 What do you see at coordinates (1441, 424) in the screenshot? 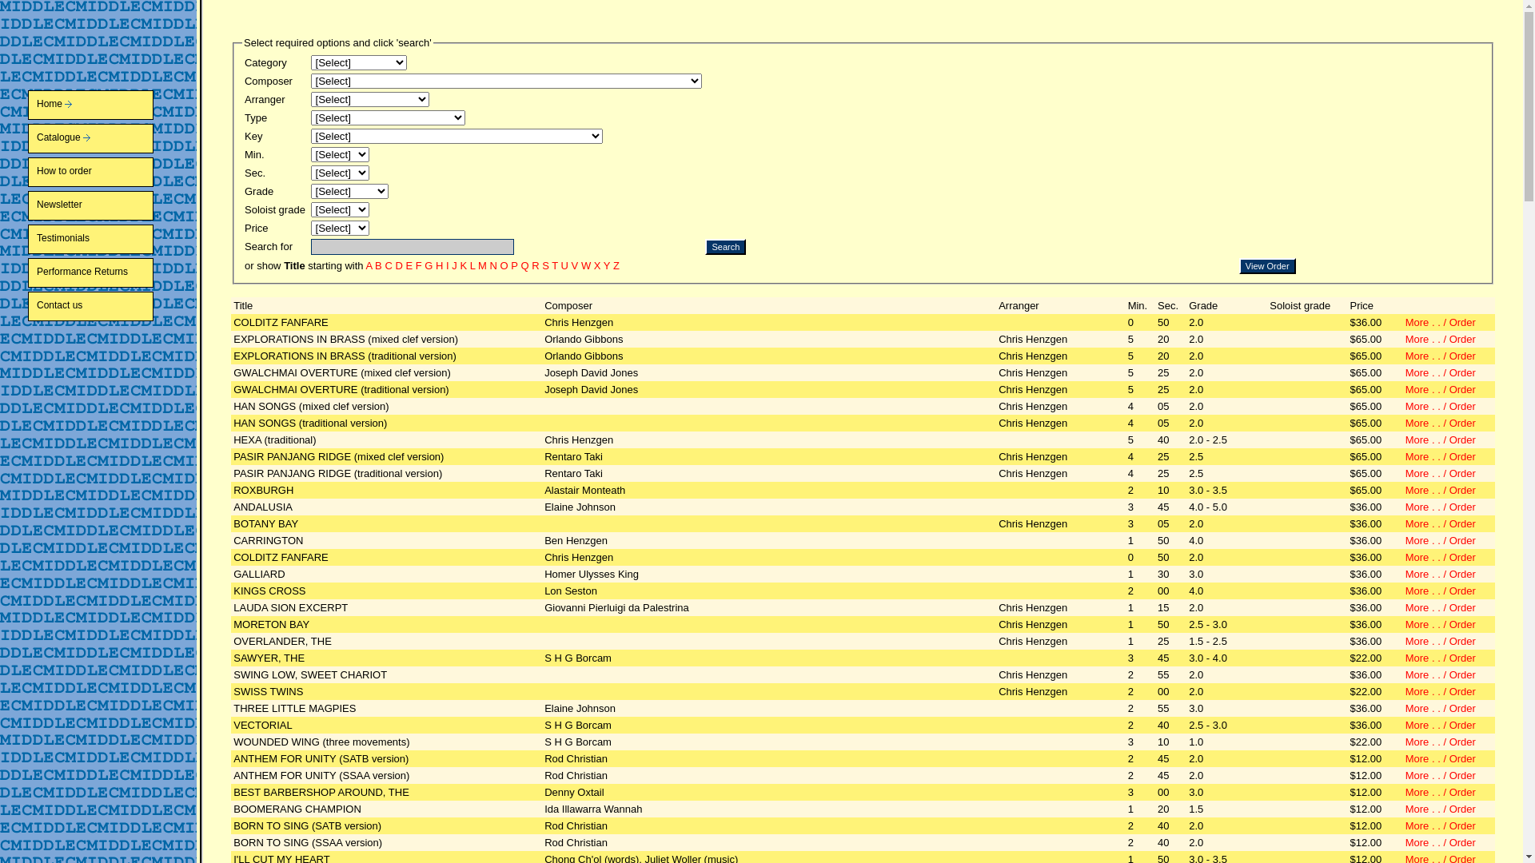
I see `More . . / Order` at bounding box center [1441, 424].